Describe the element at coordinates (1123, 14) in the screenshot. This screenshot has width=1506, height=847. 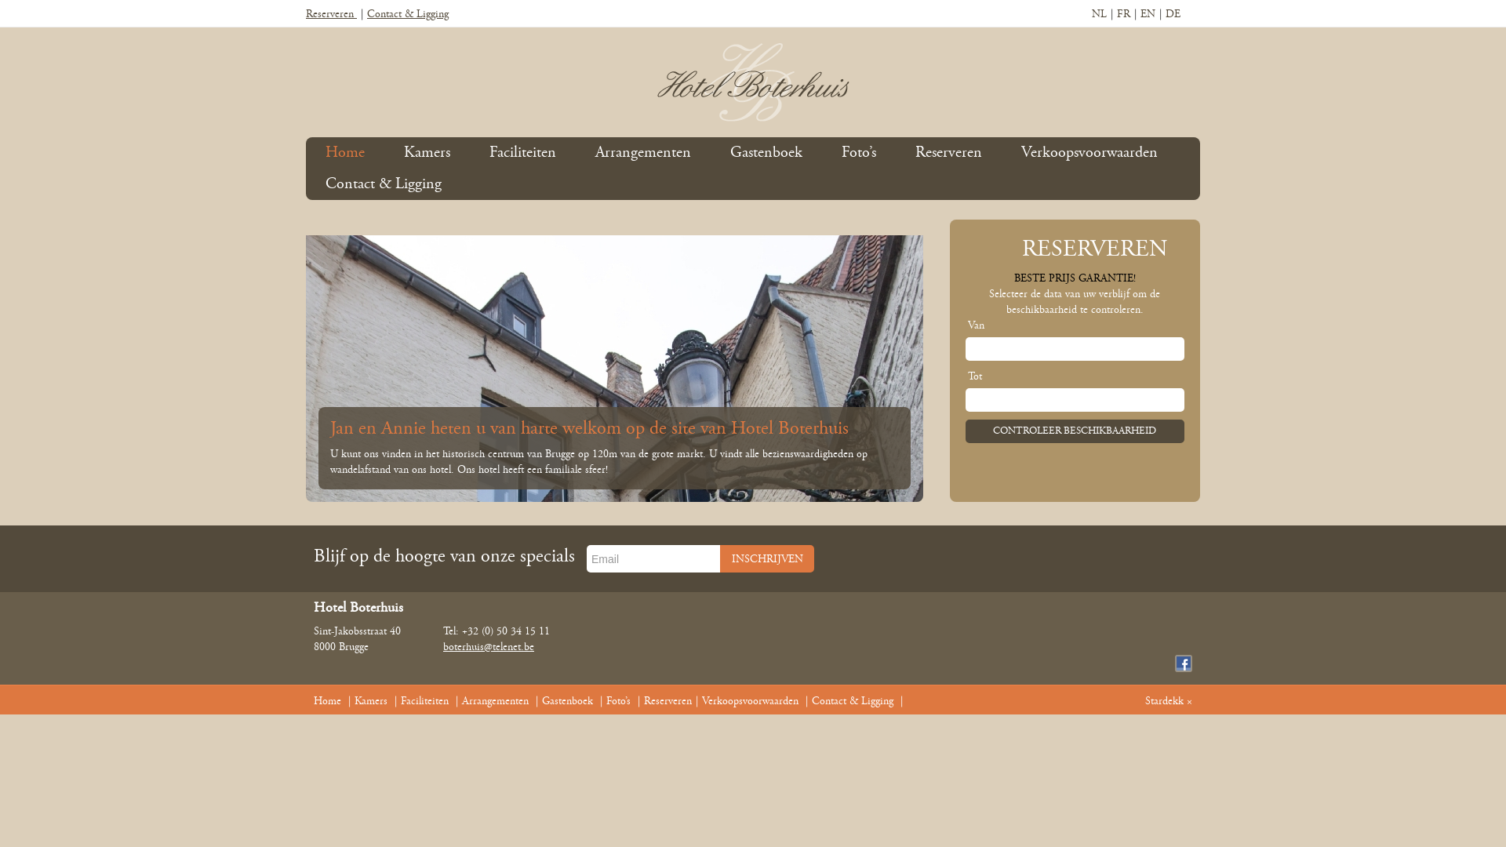
I see `FR` at that location.